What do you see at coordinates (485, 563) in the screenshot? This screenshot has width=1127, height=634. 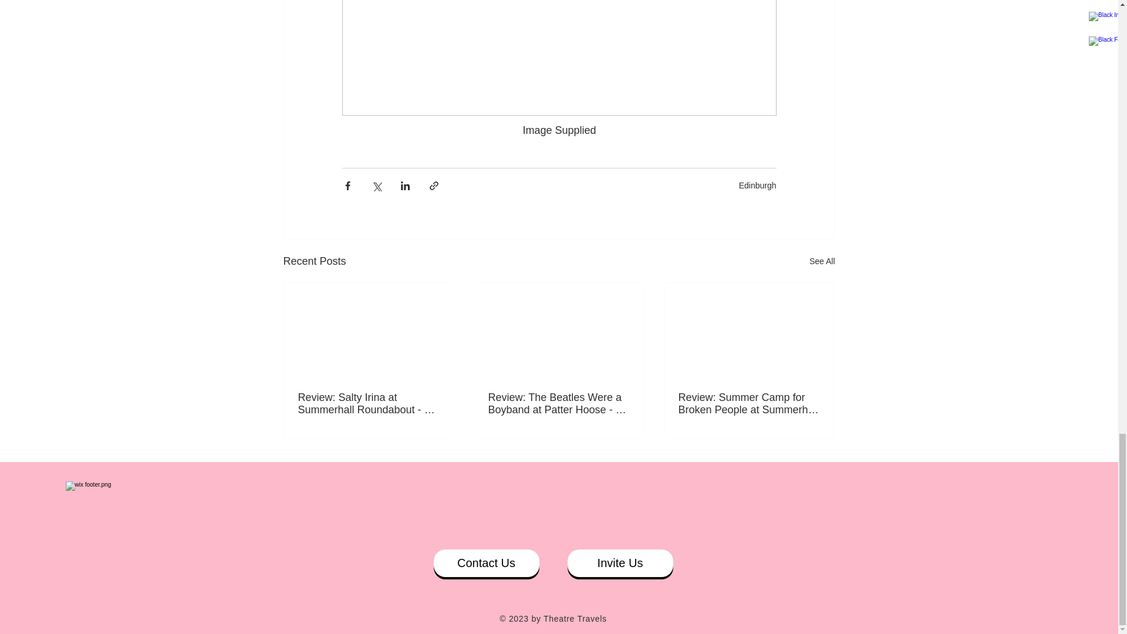 I see `Contact Us` at bounding box center [485, 563].